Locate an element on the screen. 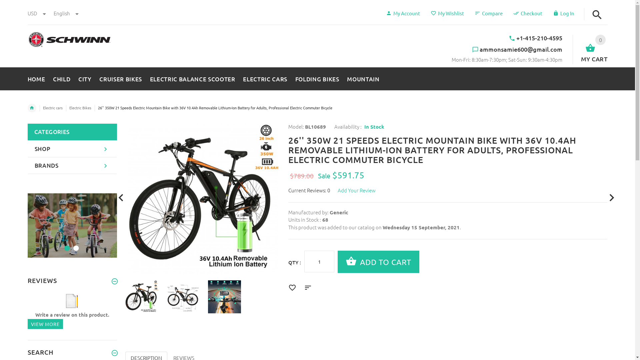  Current Reviews: 0 is located at coordinates (312, 190).